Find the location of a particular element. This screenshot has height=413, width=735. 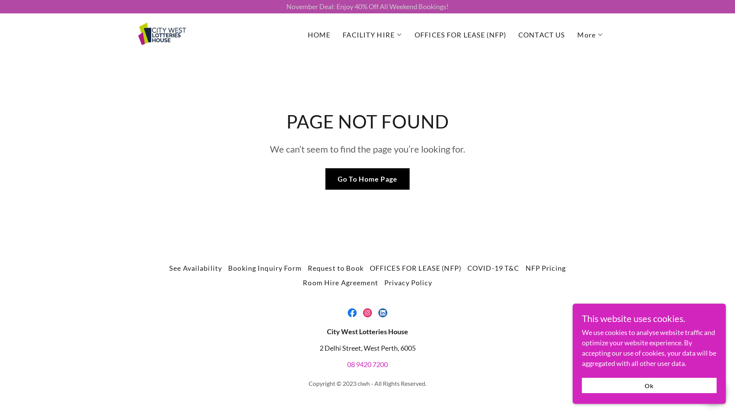

Ok is located at coordinates (649, 385).